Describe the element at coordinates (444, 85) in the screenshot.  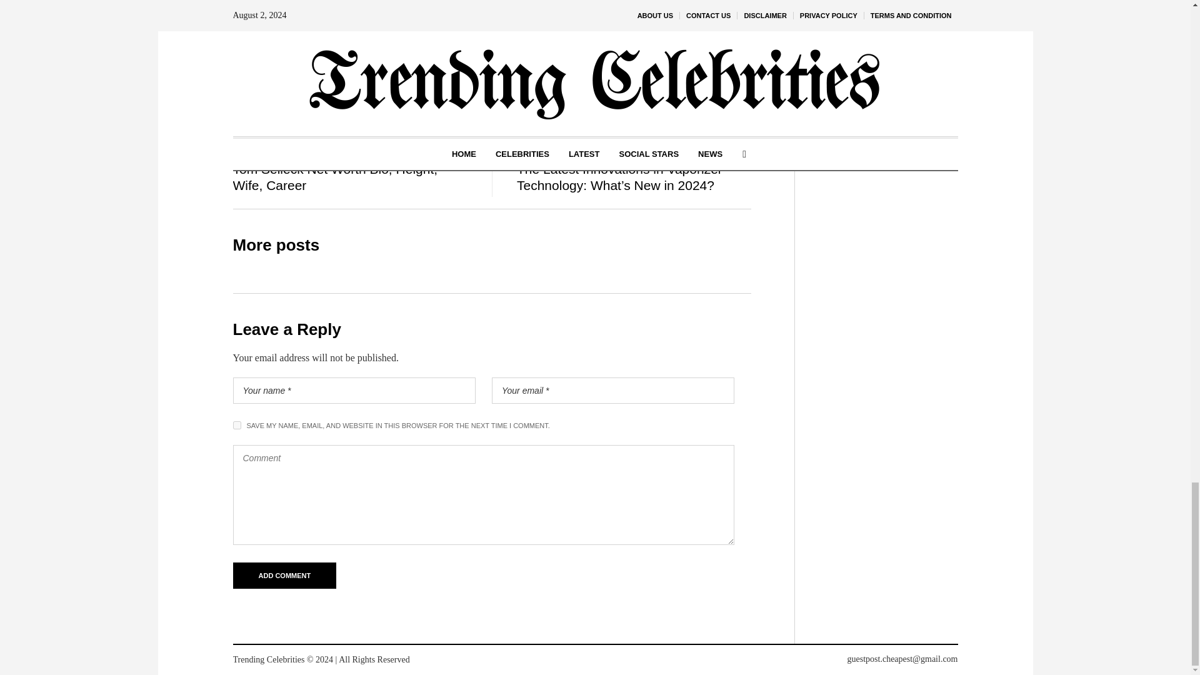
I see `Celebrity Elopements in Vegas` at that location.